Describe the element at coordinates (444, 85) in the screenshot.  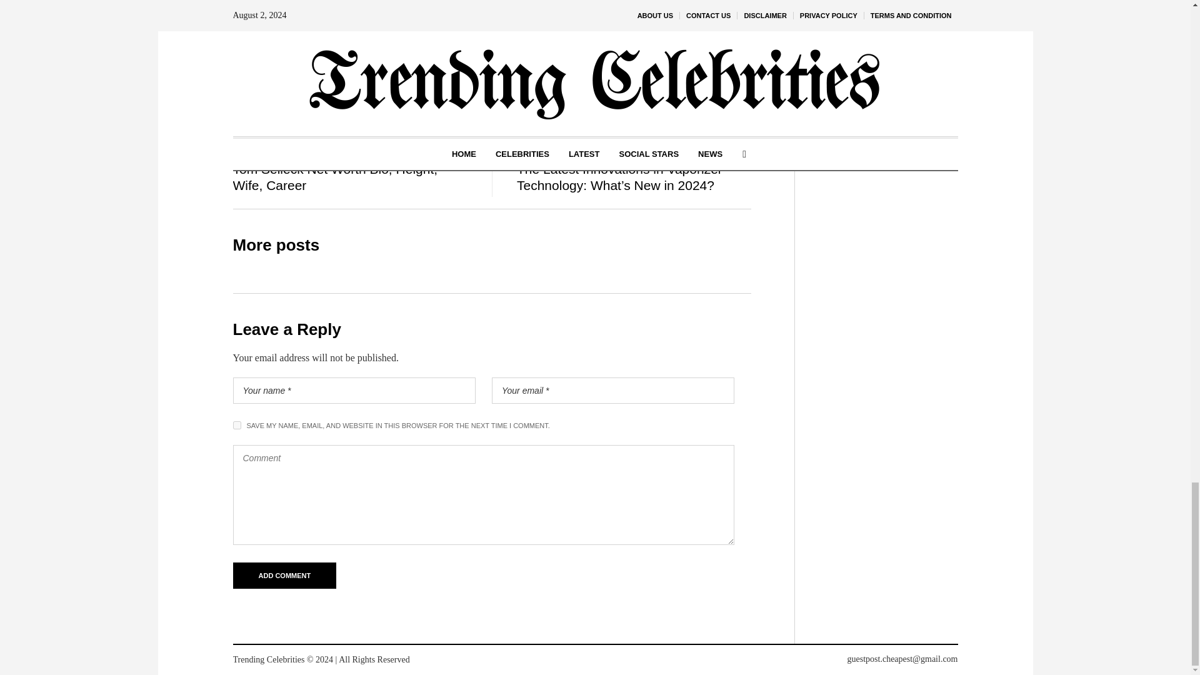
I see `Celebrity Elopements in Vegas` at that location.